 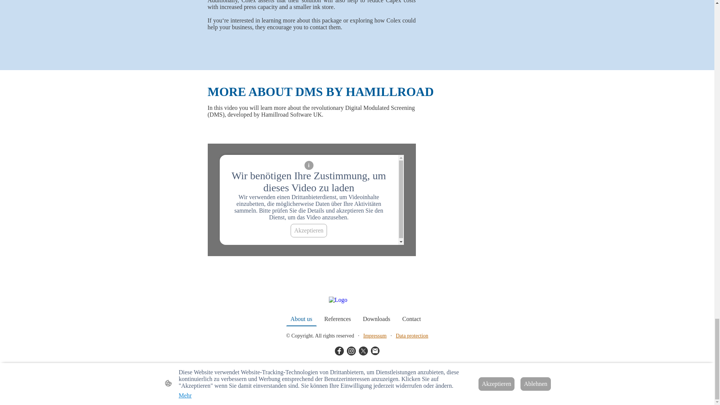 I want to click on References, so click(x=337, y=319).